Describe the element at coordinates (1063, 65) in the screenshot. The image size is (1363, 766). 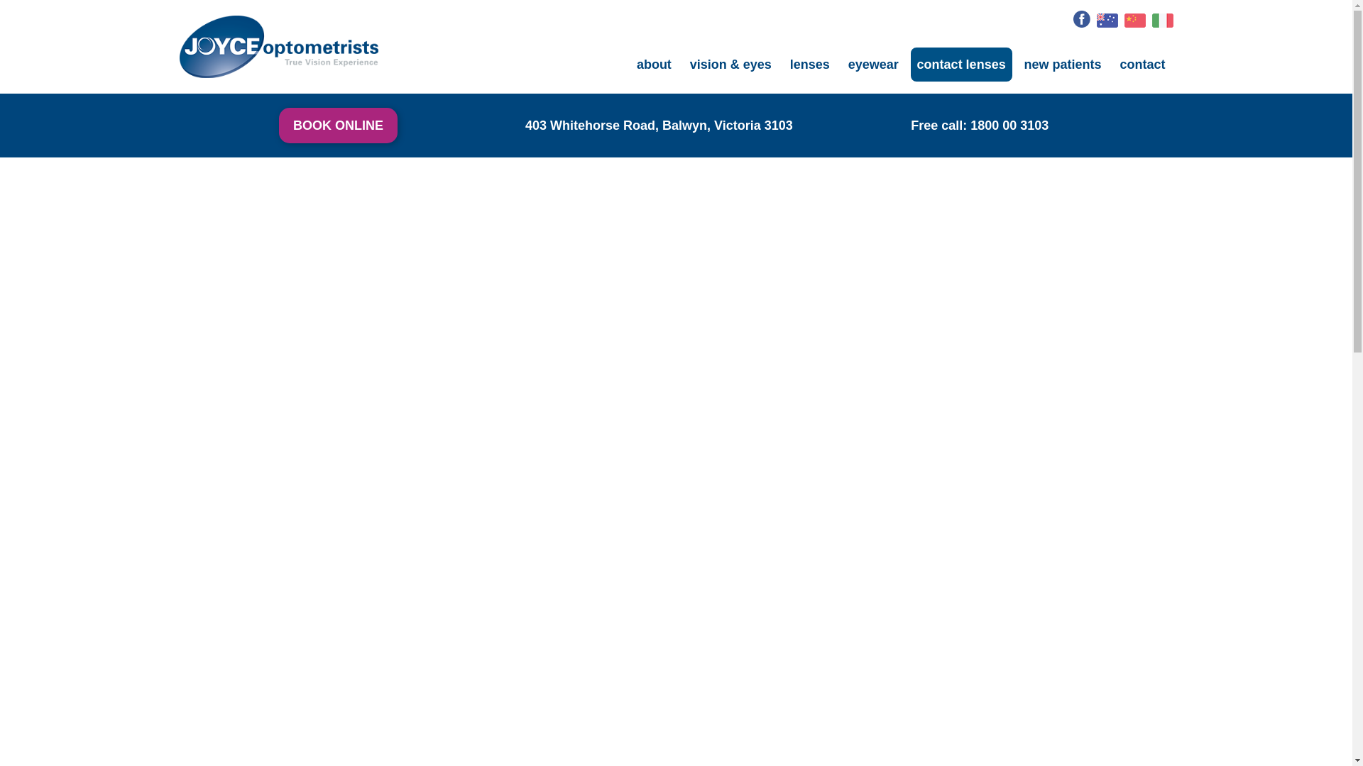
I see `new patients` at that location.